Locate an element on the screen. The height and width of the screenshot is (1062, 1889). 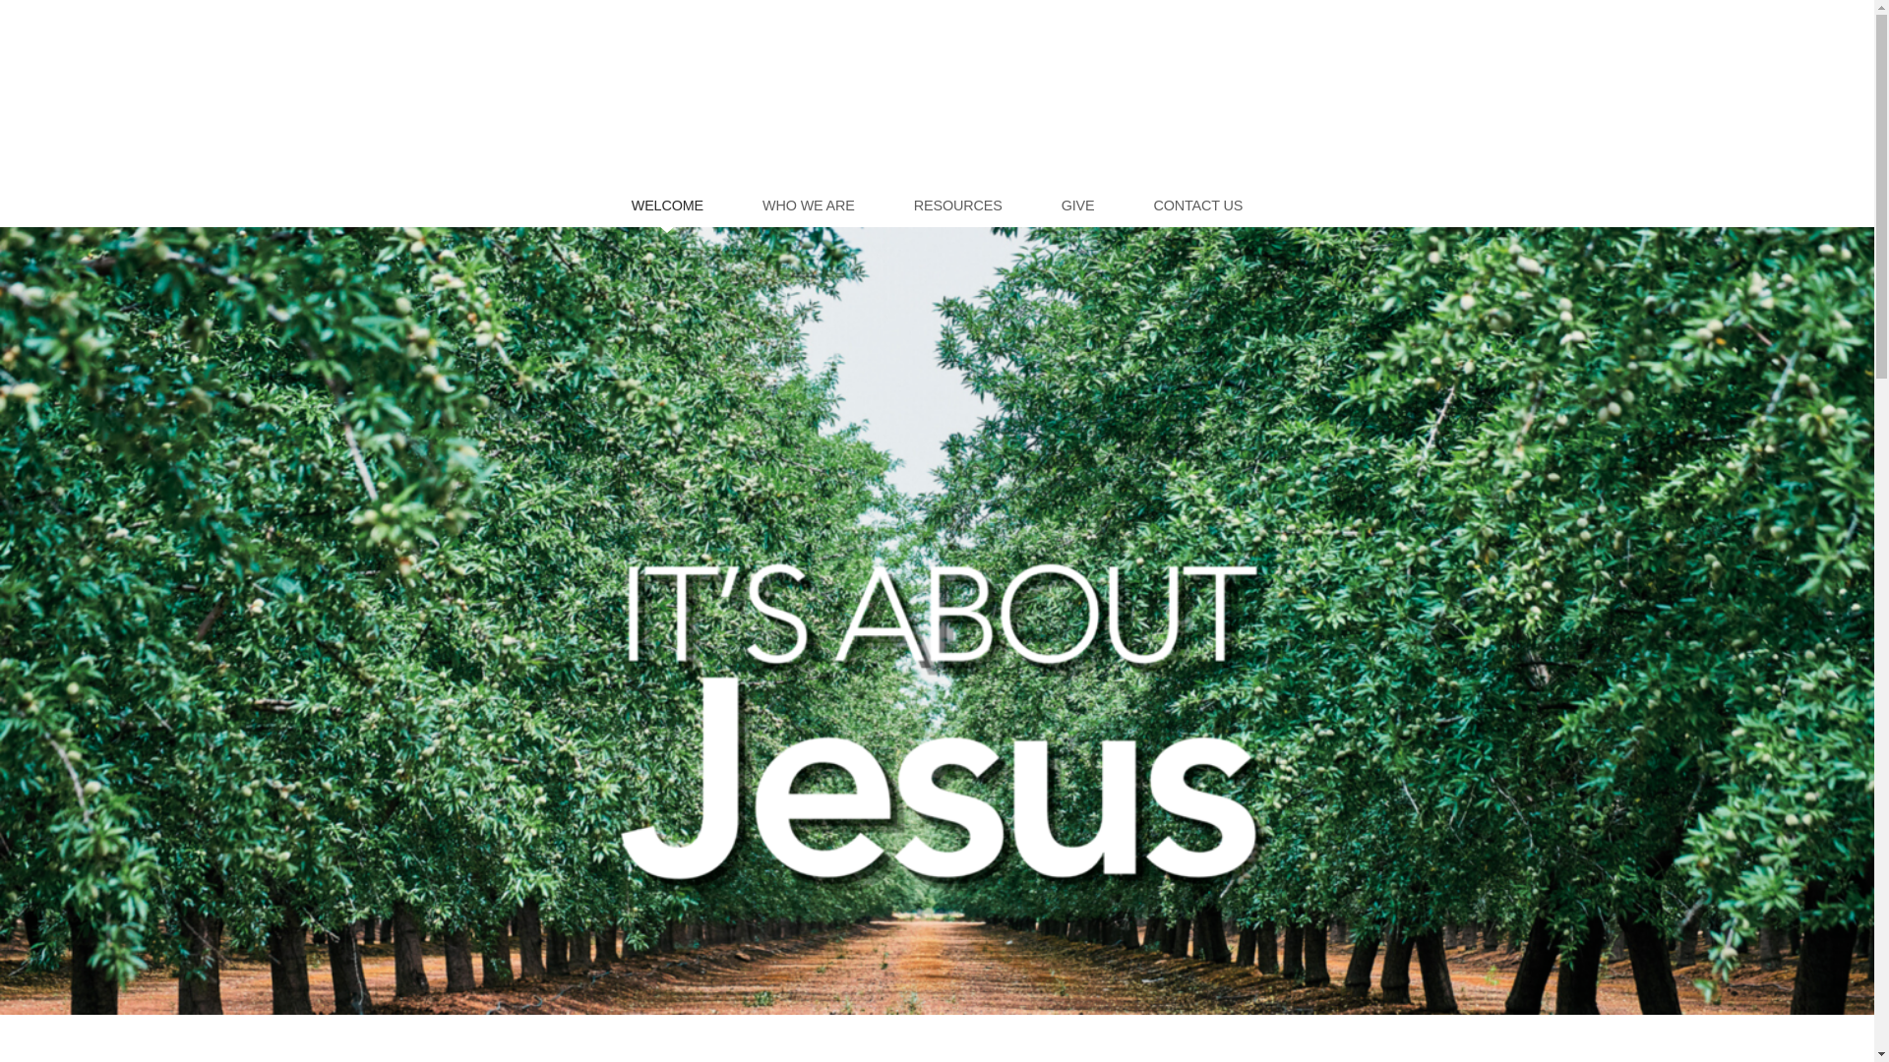
CONTACT US is located at coordinates (1197, 205).